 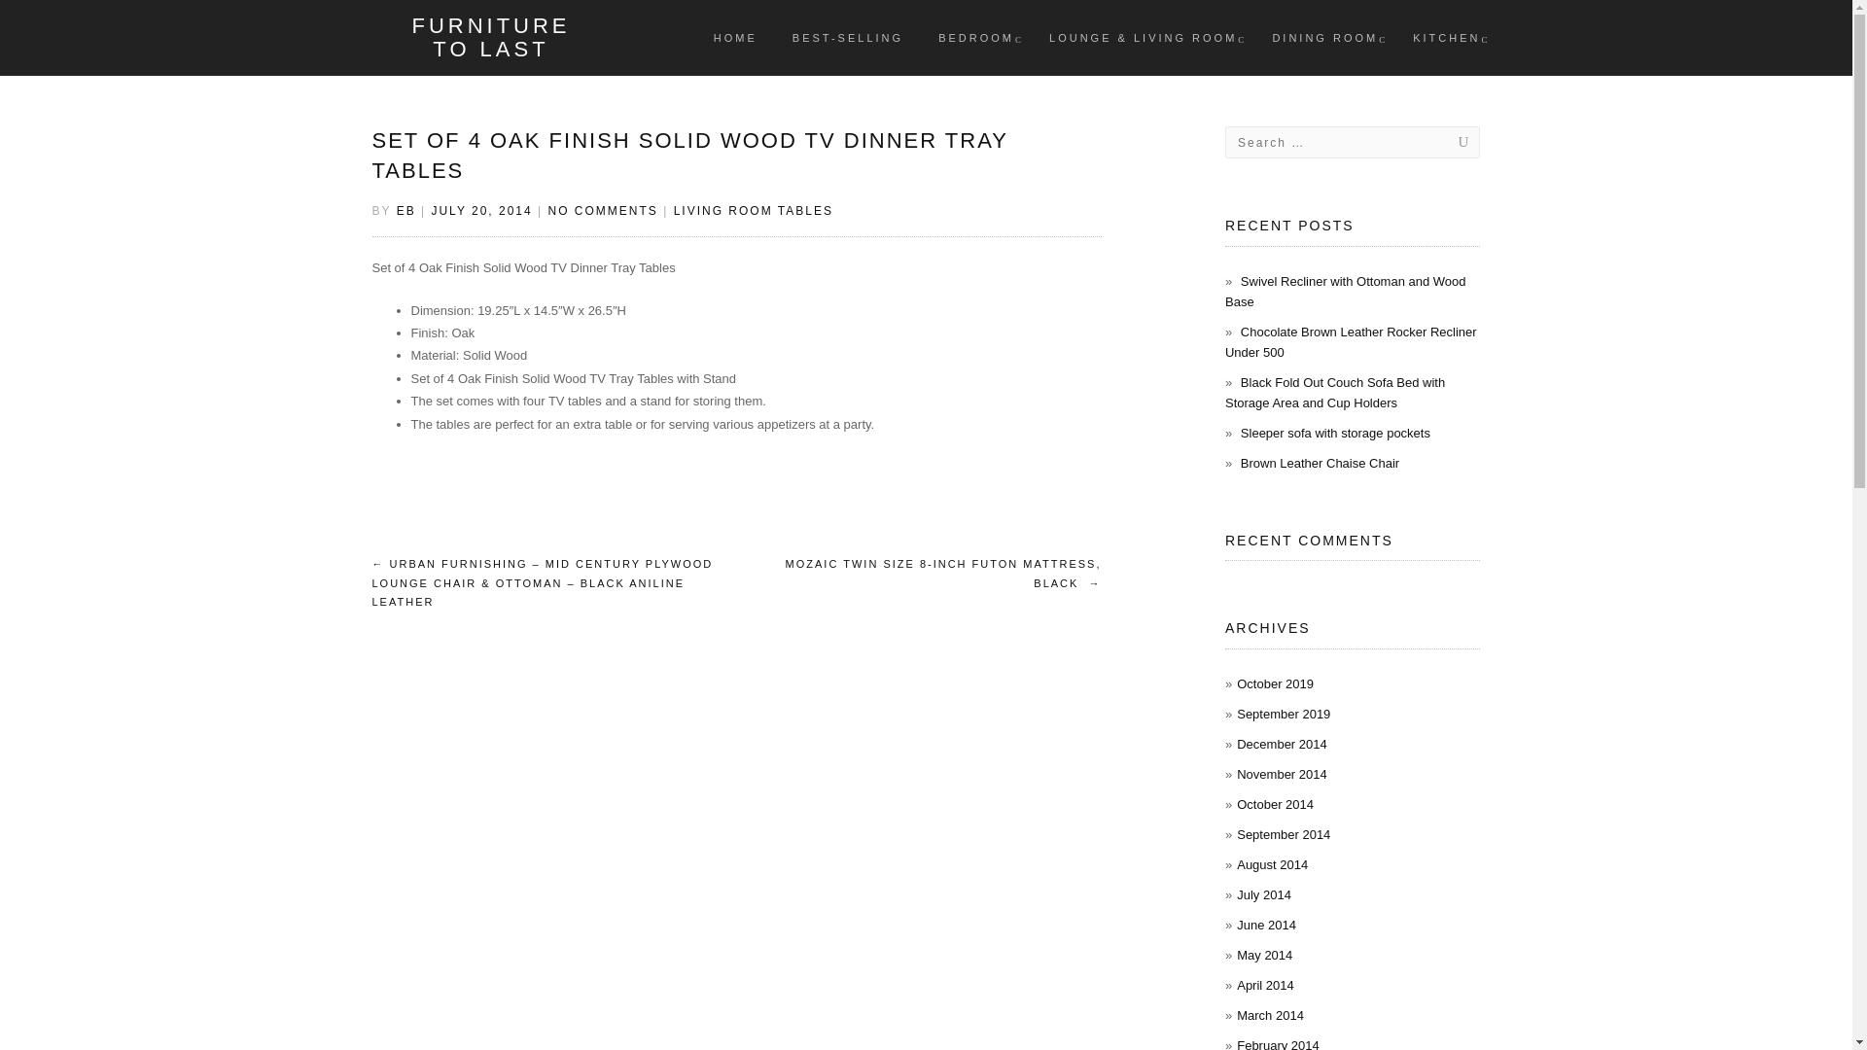 I want to click on HOME, so click(x=735, y=37).